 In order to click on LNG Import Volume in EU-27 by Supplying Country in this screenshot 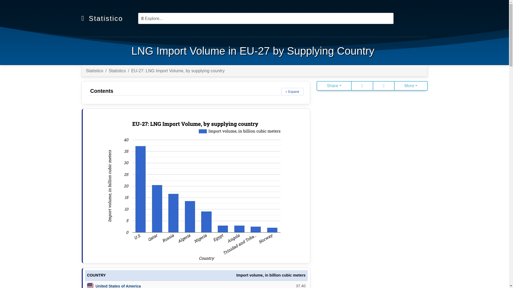, I will do `click(253, 51)`.